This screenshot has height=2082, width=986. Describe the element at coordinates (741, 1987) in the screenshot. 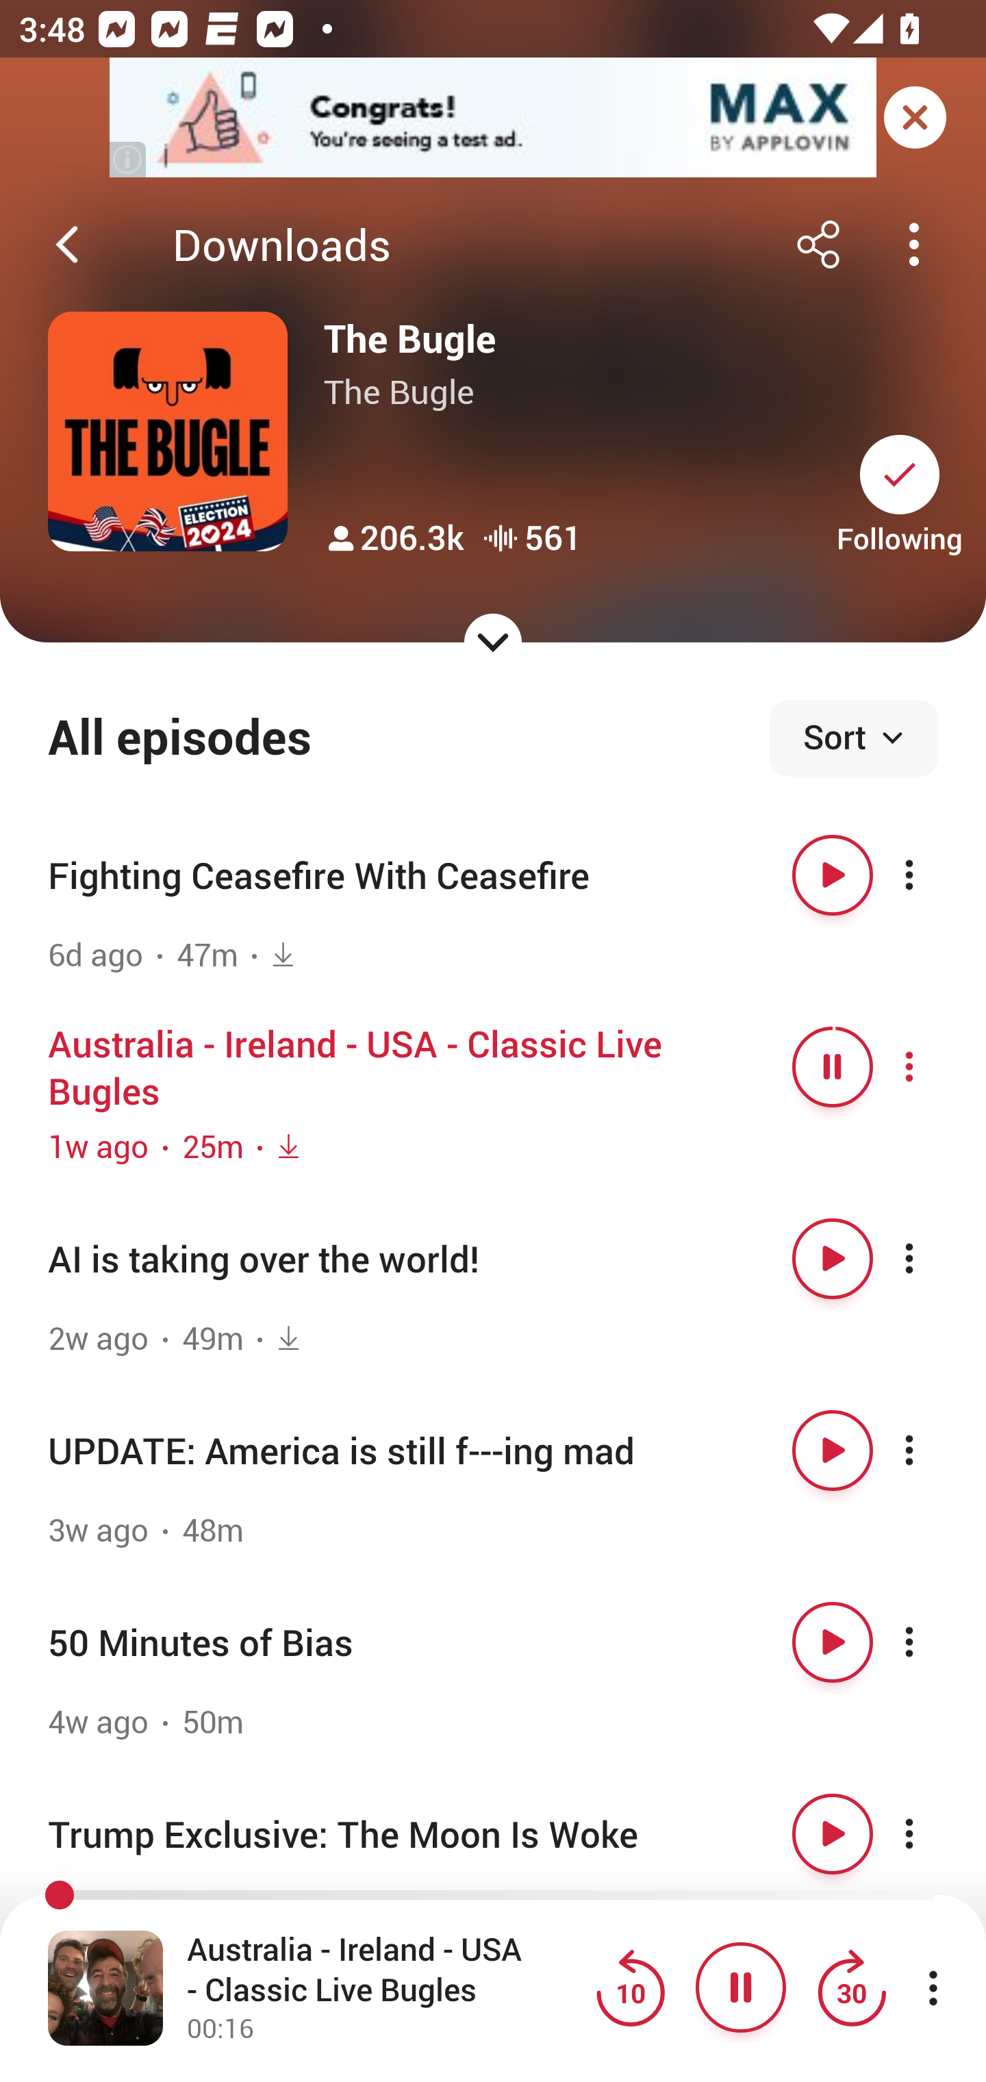

I see `Pause button` at that location.